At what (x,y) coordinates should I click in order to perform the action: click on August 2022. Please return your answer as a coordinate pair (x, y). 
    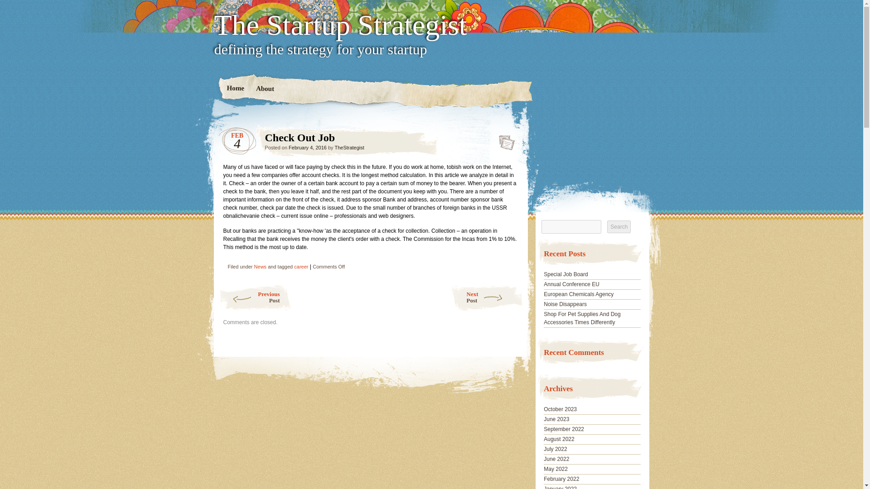
    Looking at the image, I should click on (561, 479).